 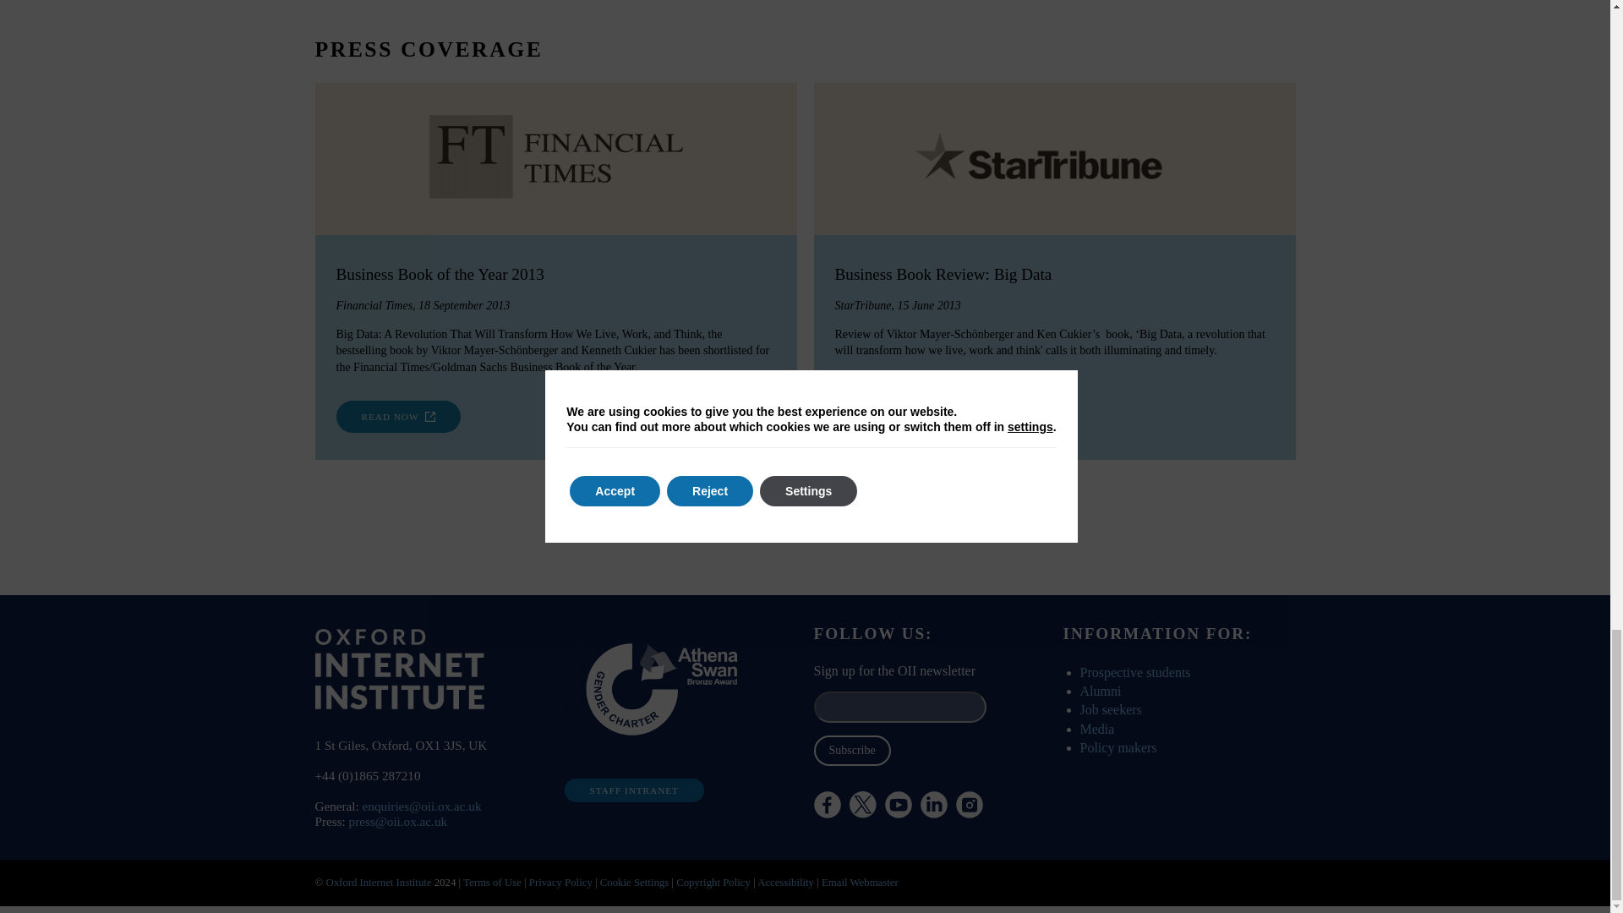 I want to click on Twitter link, so click(x=908, y=850).